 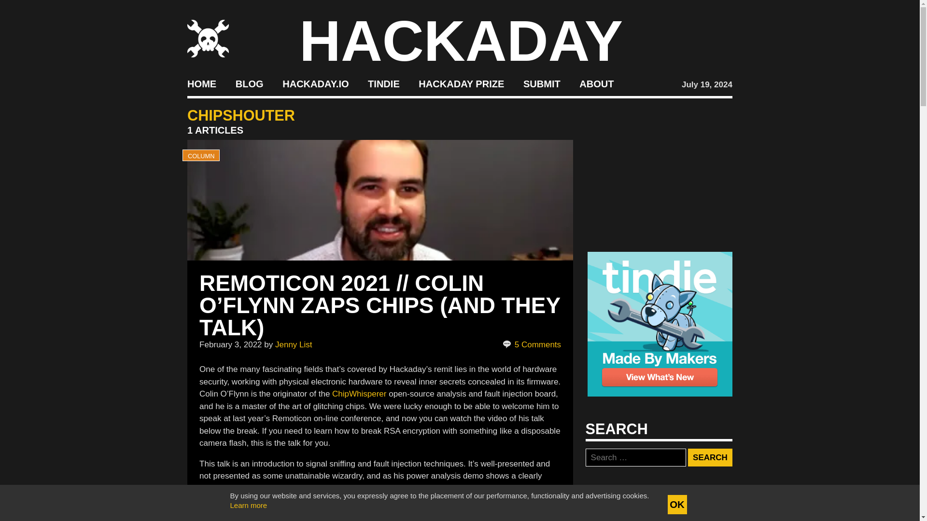 I want to click on ABOUT, so click(x=597, y=84).